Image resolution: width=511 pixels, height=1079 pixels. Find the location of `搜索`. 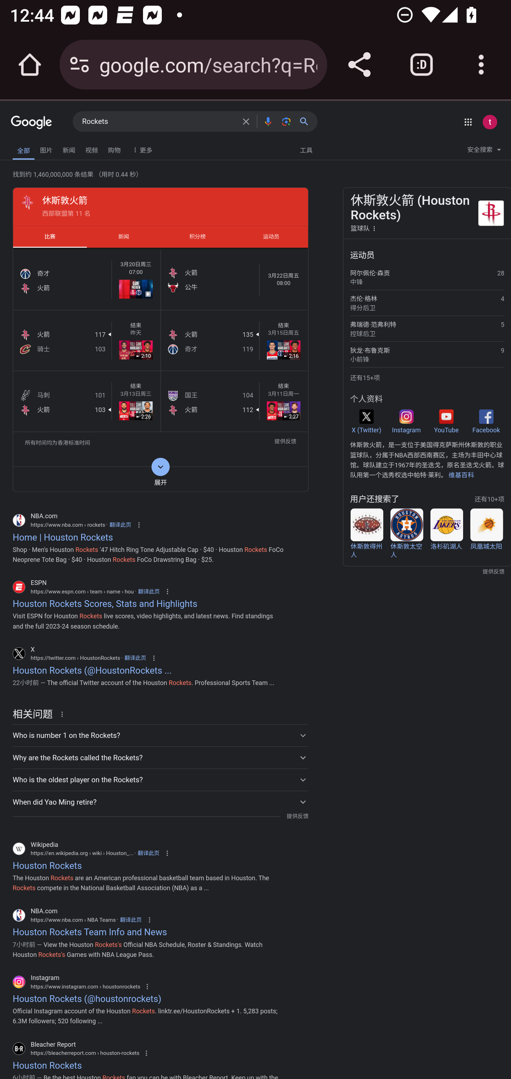

搜索 is located at coordinates (307, 121).